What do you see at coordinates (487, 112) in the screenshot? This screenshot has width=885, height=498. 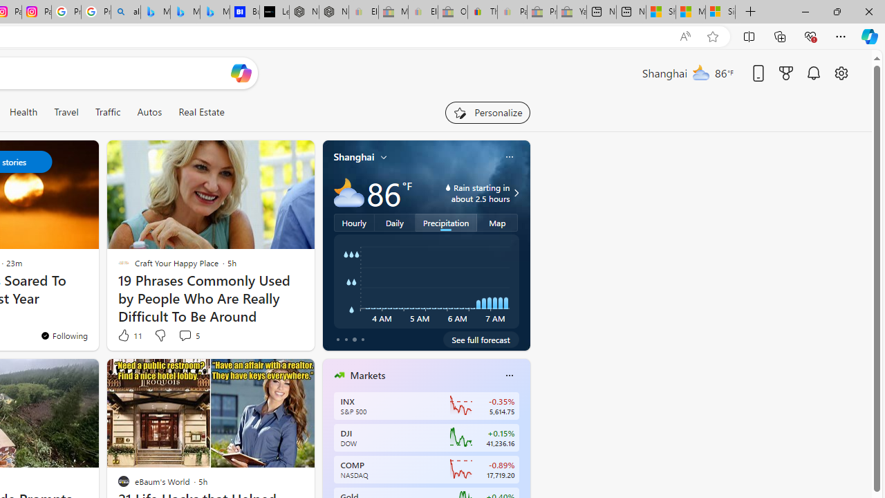 I see `Personalize your feed"` at bounding box center [487, 112].